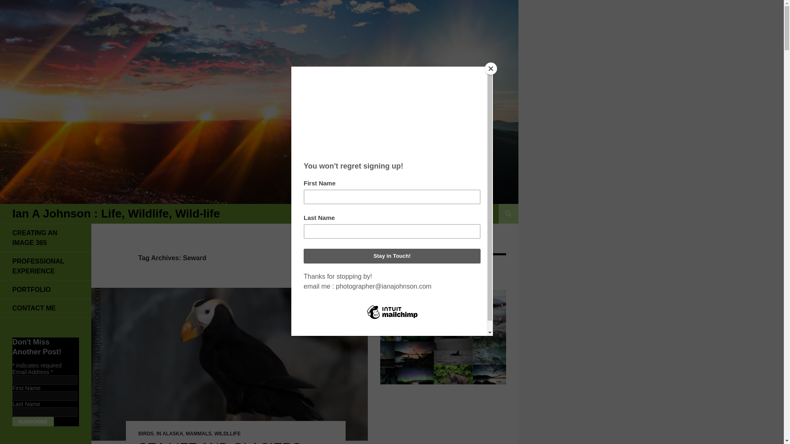 This screenshot has height=444, width=790. What do you see at coordinates (223, 442) in the screenshot?
I see `SEA LIFE AND GLACIERS : SEWARD, ALASKA` at bounding box center [223, 442].